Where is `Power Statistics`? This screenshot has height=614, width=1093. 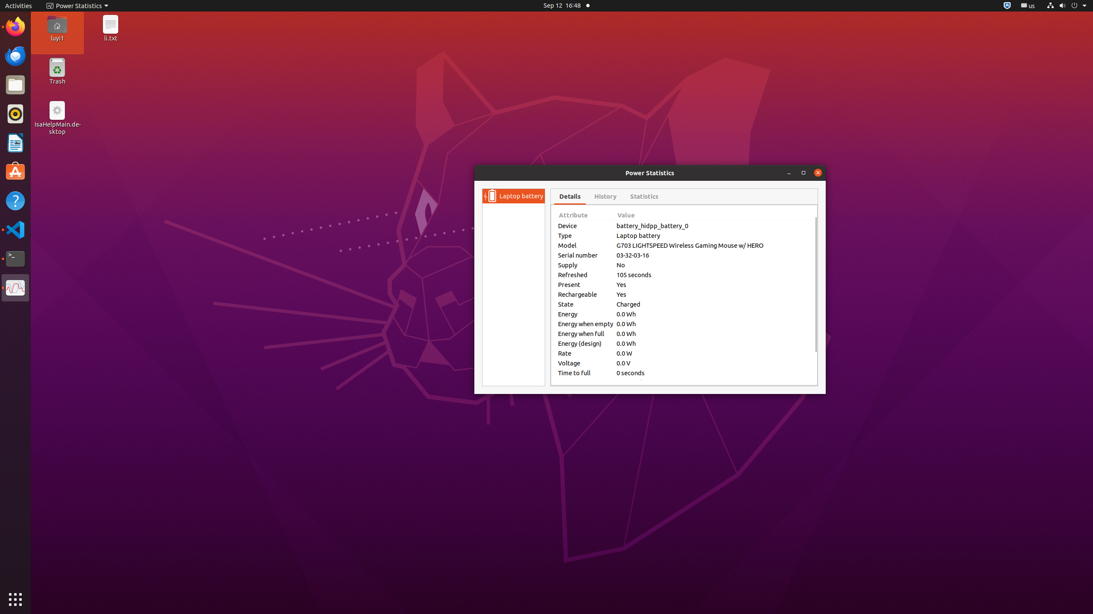 Power Statistics is located at coordinates (77, 6).